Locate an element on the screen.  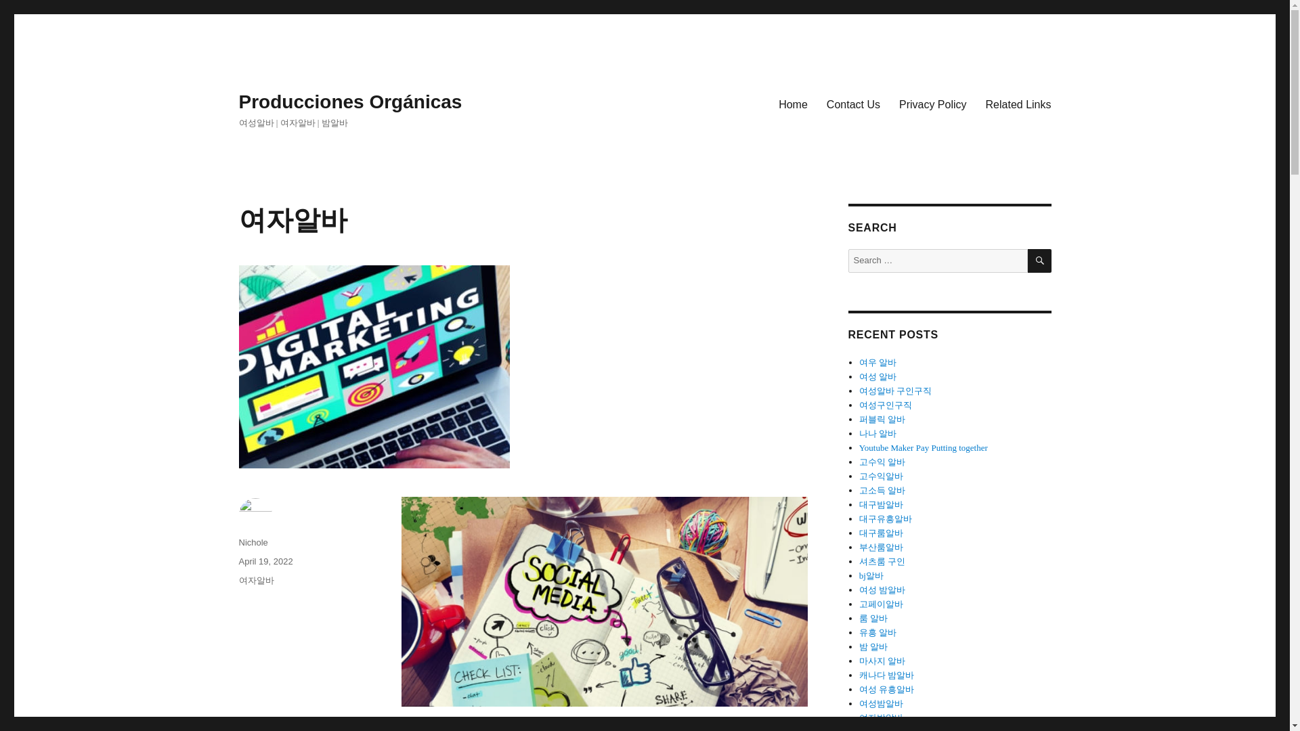
Youtube Maker Pay Putting together is located at coordinates (924, 447).